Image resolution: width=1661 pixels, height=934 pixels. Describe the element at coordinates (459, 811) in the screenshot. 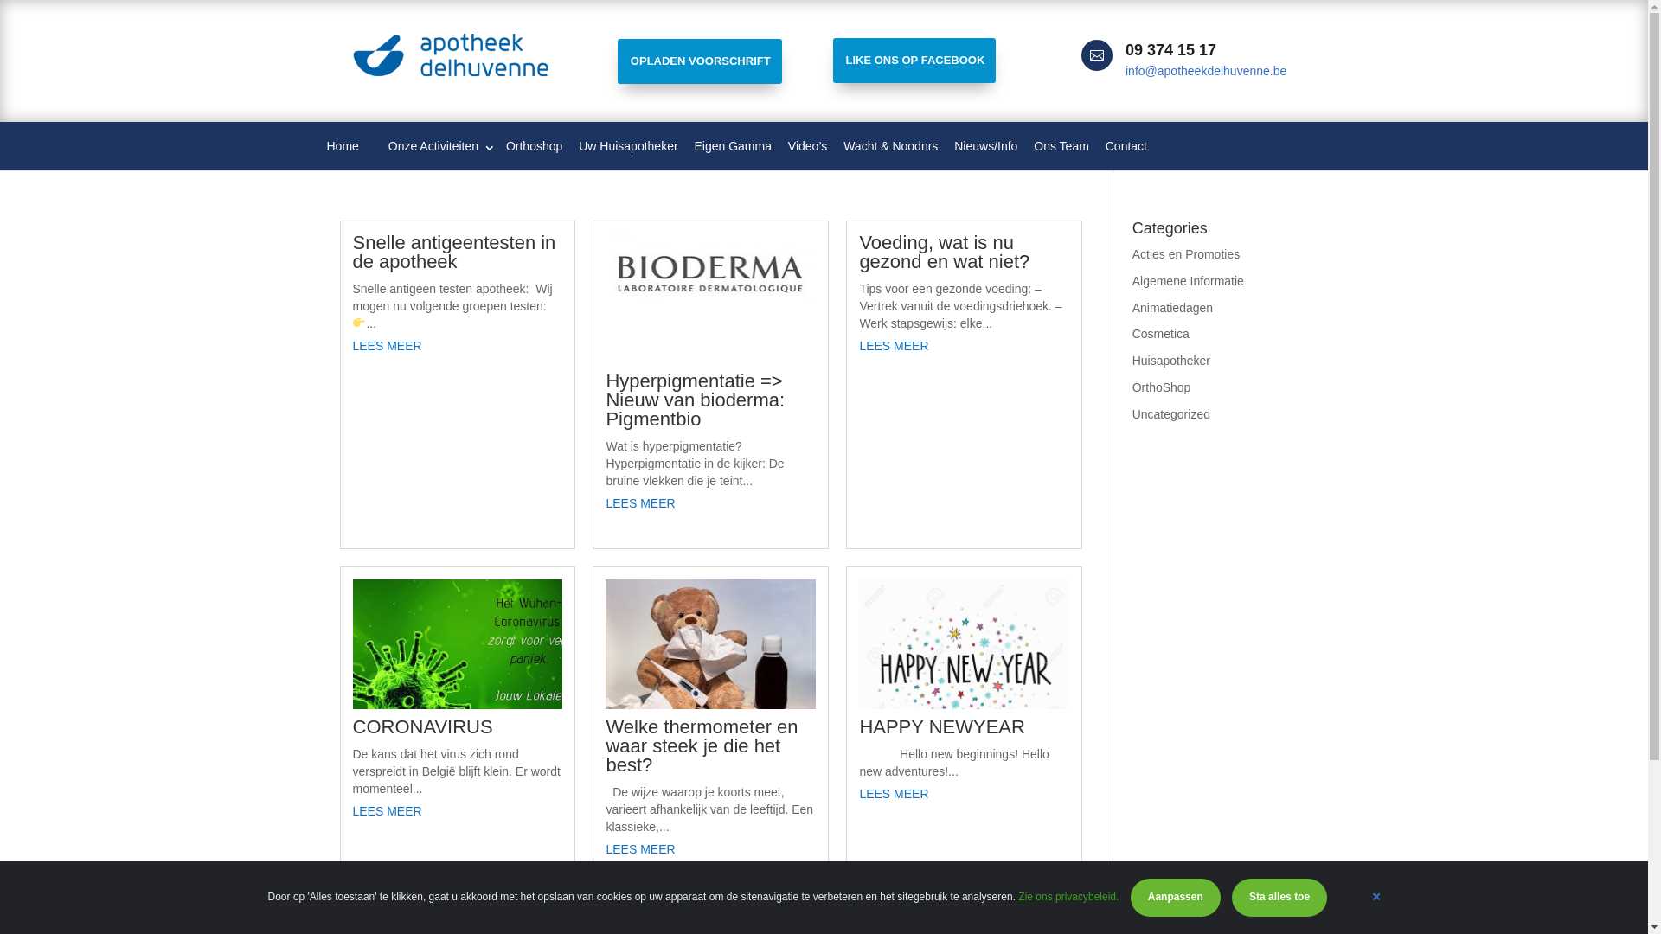

I see `LEES MEER` at that location.